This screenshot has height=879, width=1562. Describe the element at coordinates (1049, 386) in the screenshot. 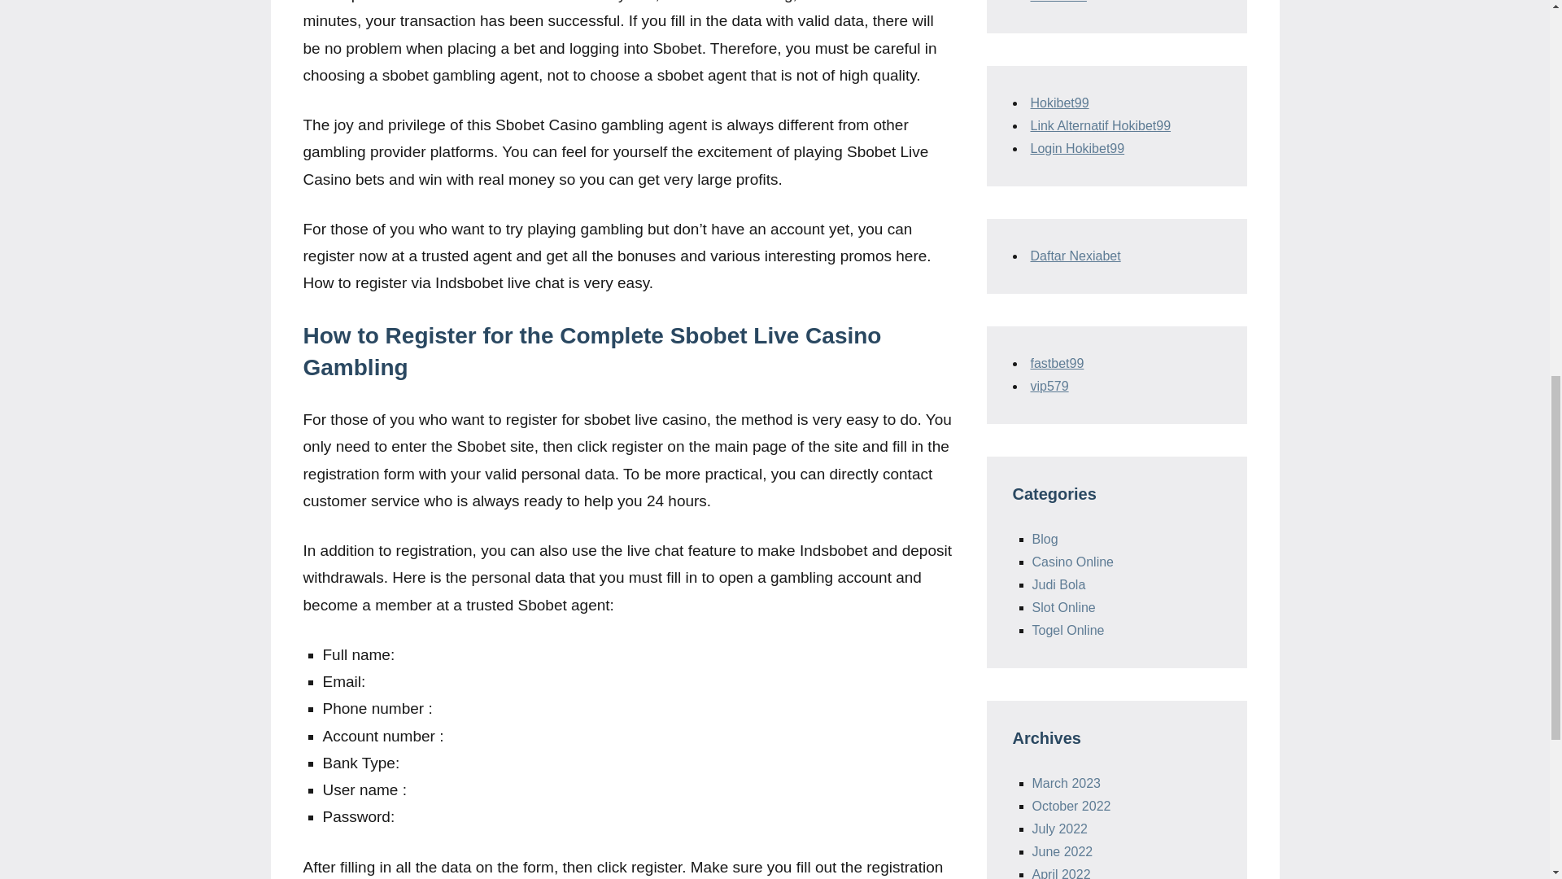

I see `vip579` at that location.